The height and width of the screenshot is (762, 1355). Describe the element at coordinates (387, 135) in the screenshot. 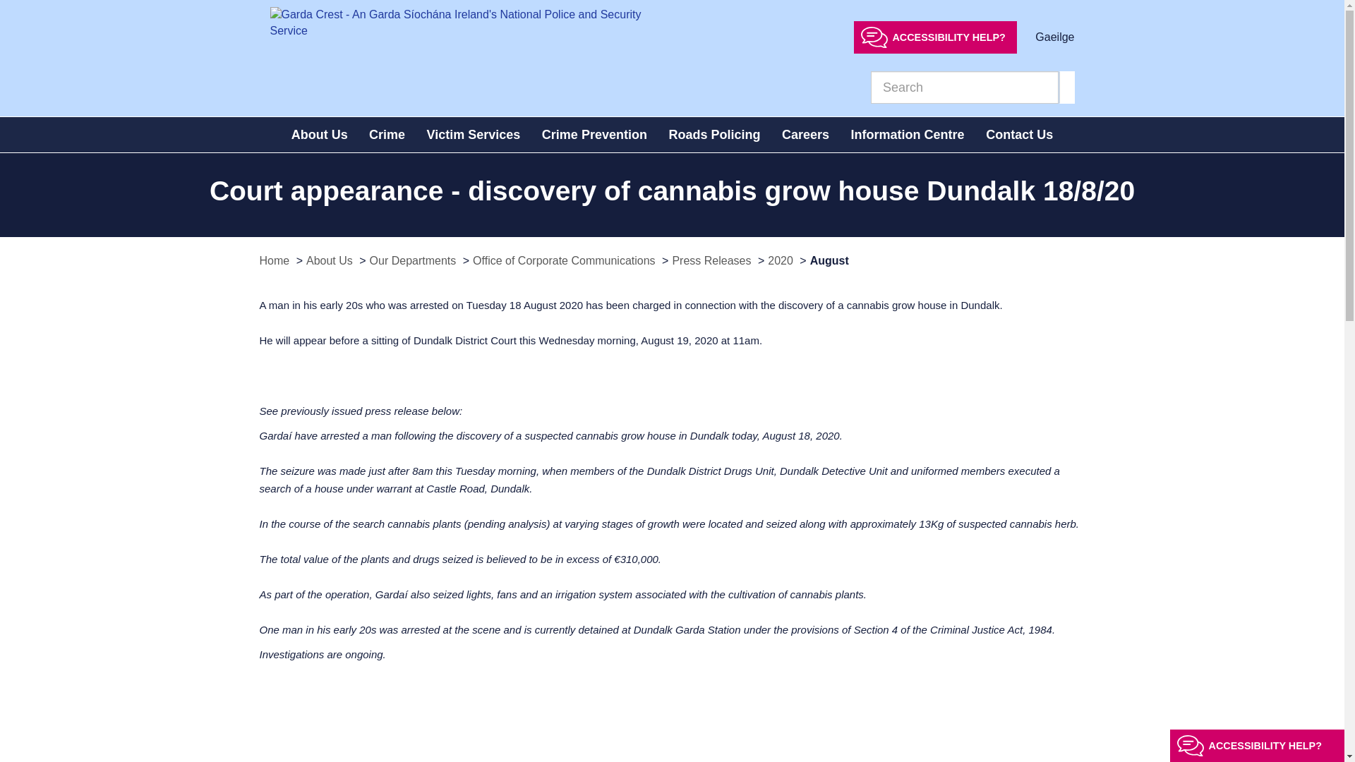

I see `Crime` at that location.